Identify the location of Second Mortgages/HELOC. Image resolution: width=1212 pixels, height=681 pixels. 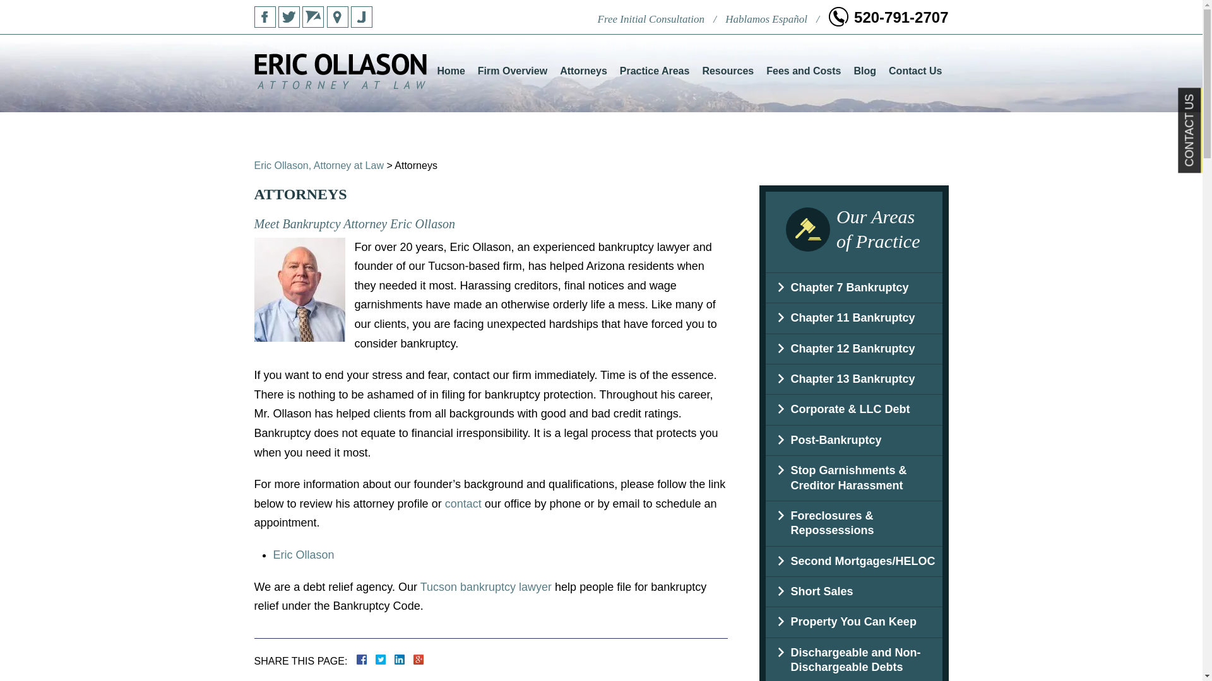
(853, 561).